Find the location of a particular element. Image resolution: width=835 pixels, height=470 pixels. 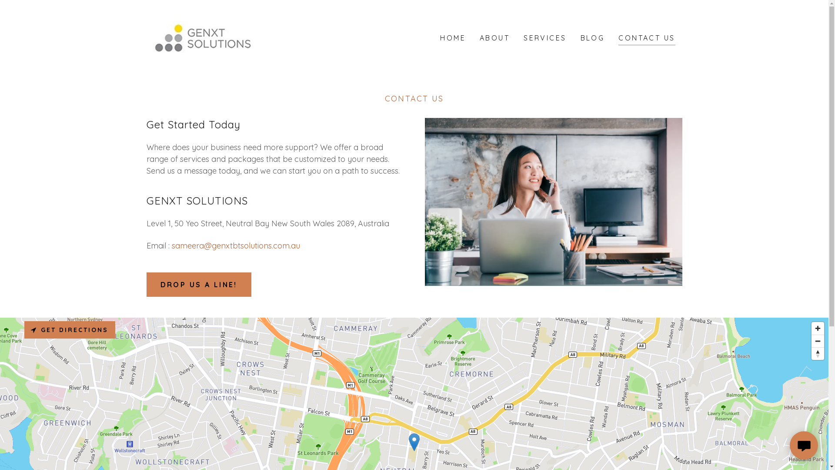

Reset bearing to north is located at coordinates (818, 354).